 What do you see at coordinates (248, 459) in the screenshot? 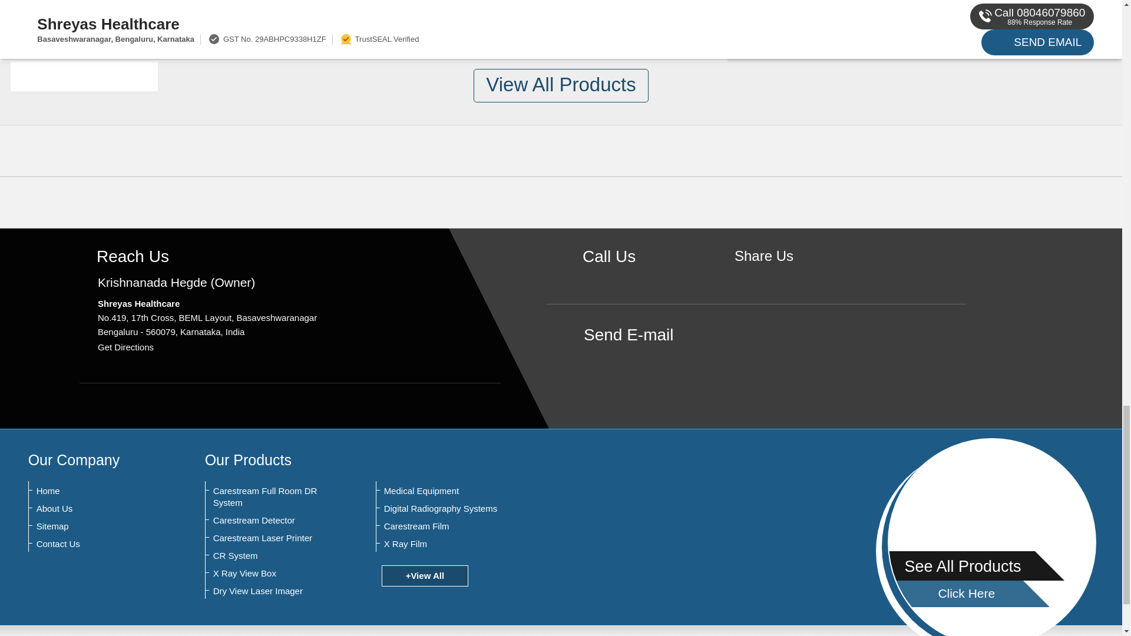
I see `Our Products` at bounding box center [248, 459].